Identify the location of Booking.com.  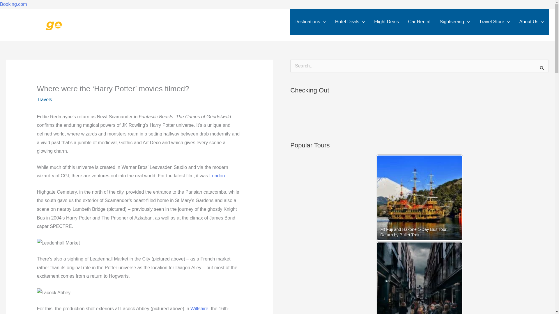
(13, 4).